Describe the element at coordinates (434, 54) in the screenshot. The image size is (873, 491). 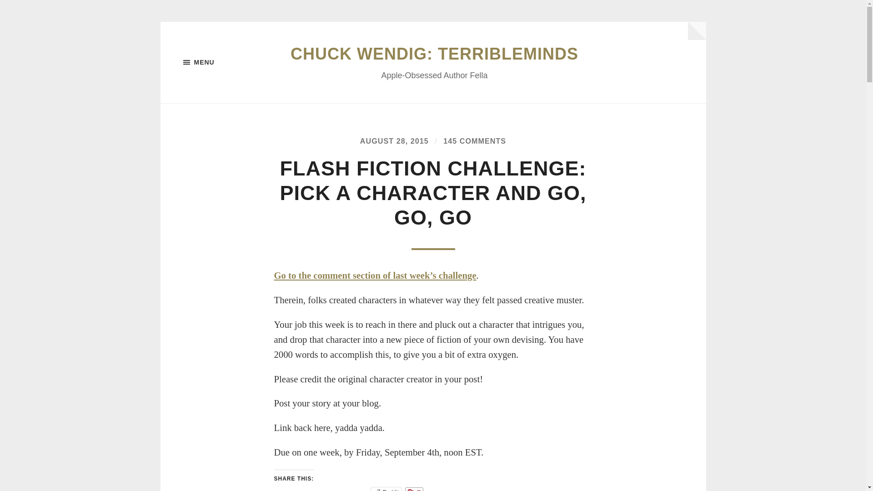
I see `CHUCK WENDIG: TERRIBLEMINDS` at that location.